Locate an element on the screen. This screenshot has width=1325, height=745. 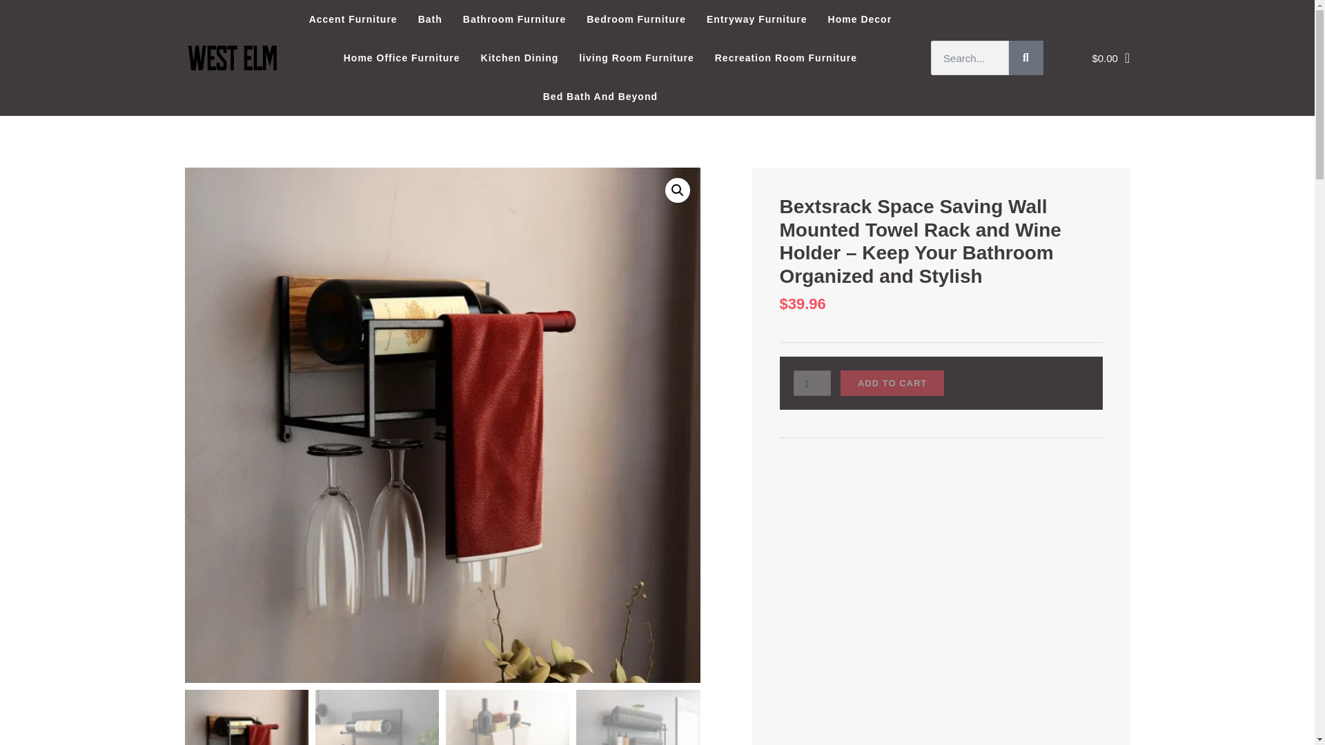
Home Office Furniture is located at coordinates (402, 58).